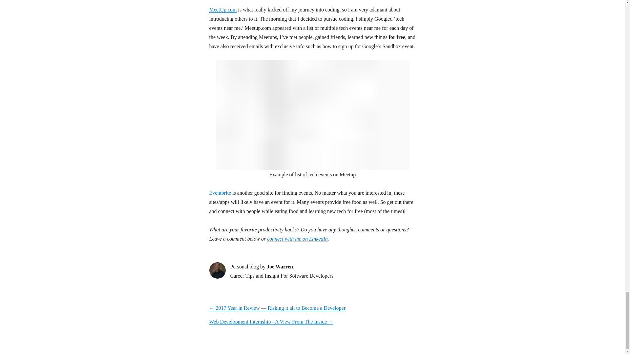  Describe the element at coordinates (223, 9) in the screenshot. I see `MeetUp.com` at that location.